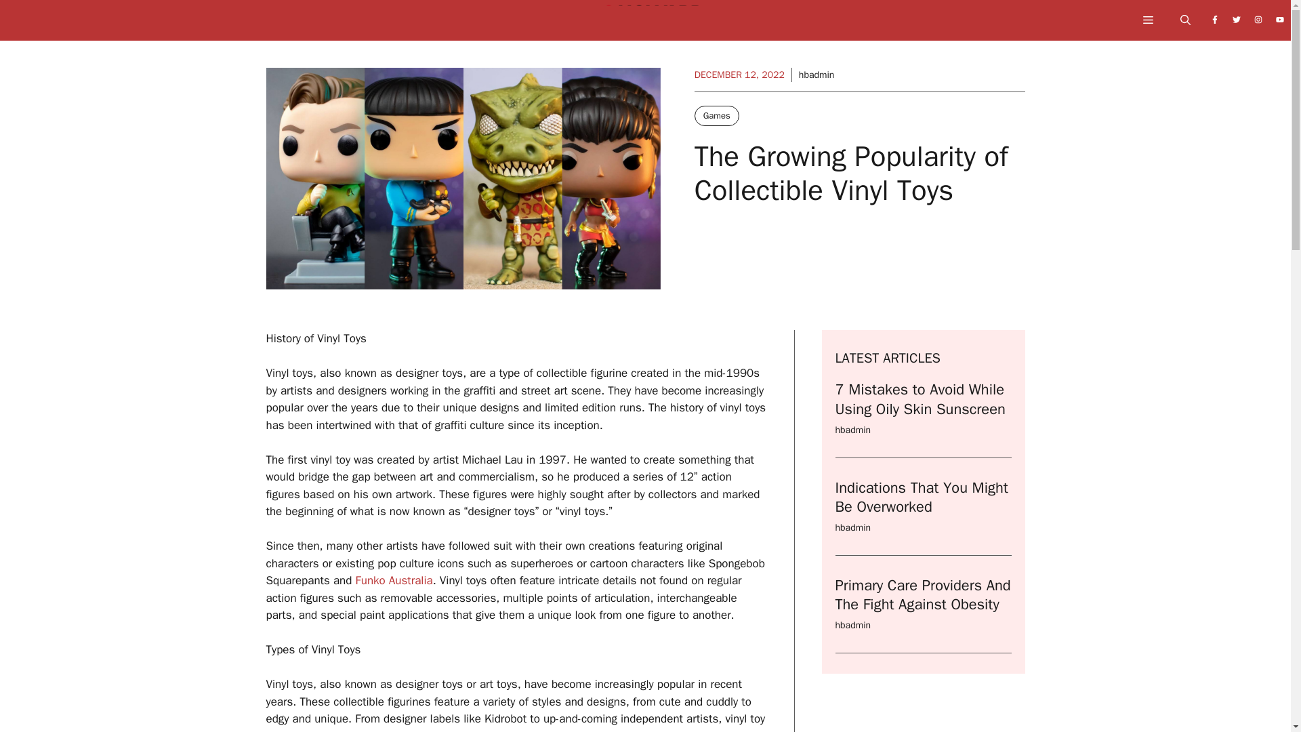  I want to click on Funko Australia, so click(394, 580).